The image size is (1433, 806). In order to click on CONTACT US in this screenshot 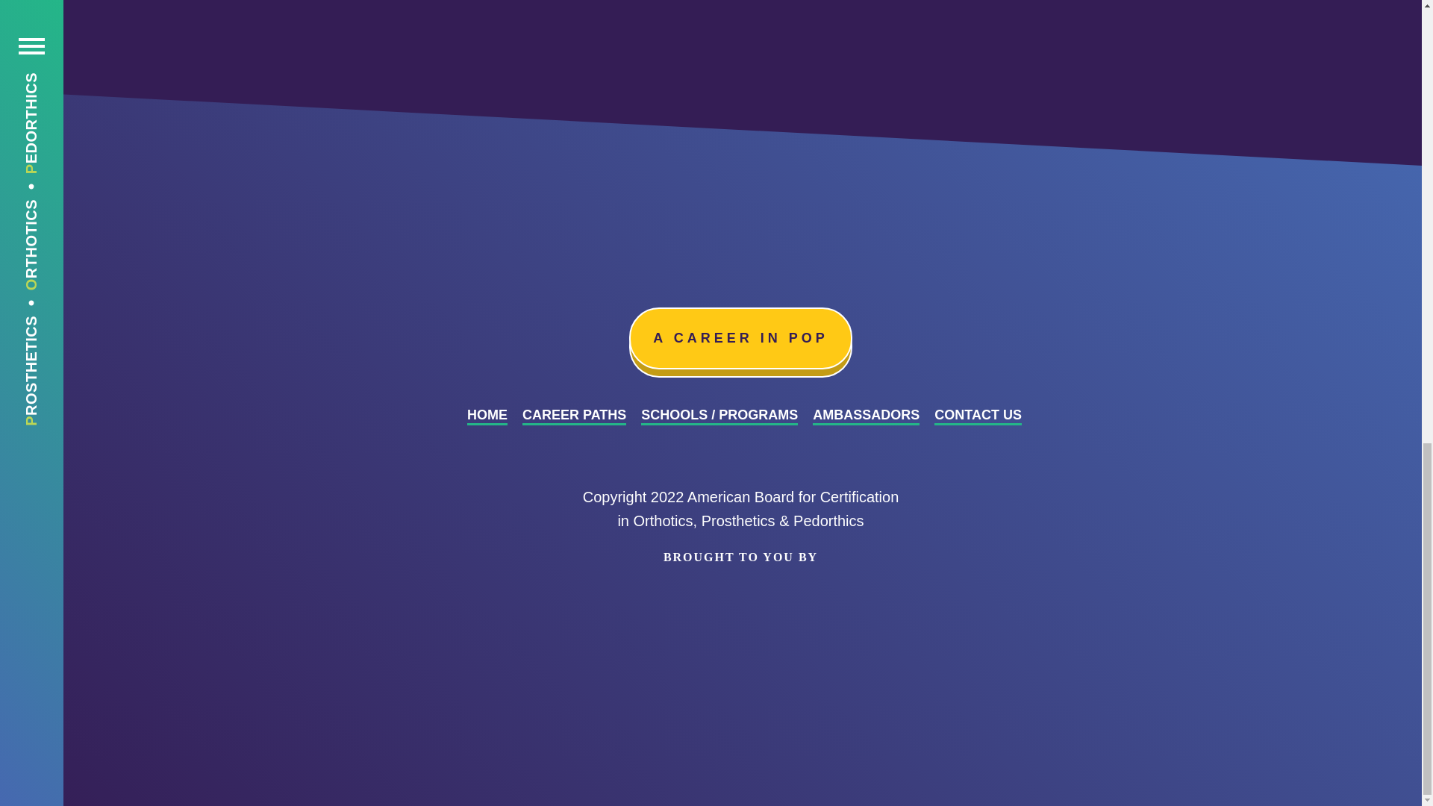, I will do `click(978, 416)`.